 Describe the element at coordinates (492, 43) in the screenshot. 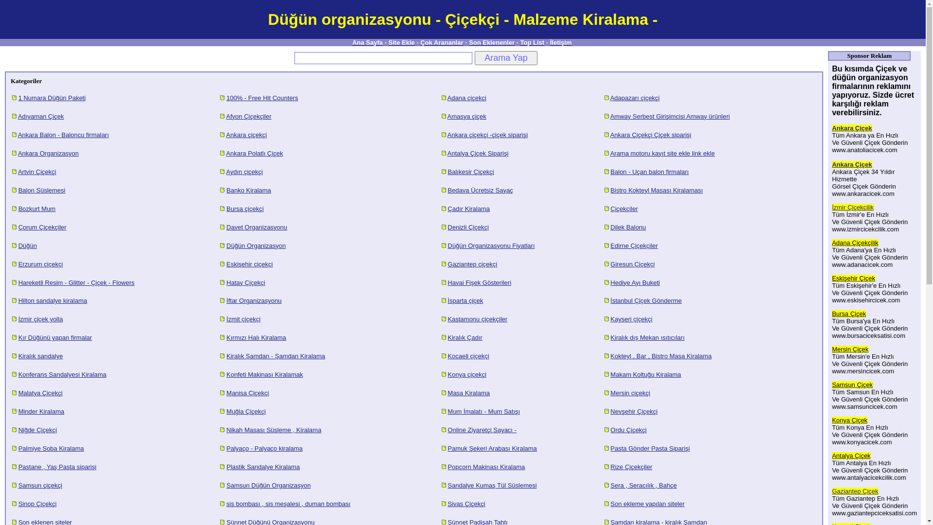

I see `Son Eklenenler` at that location.